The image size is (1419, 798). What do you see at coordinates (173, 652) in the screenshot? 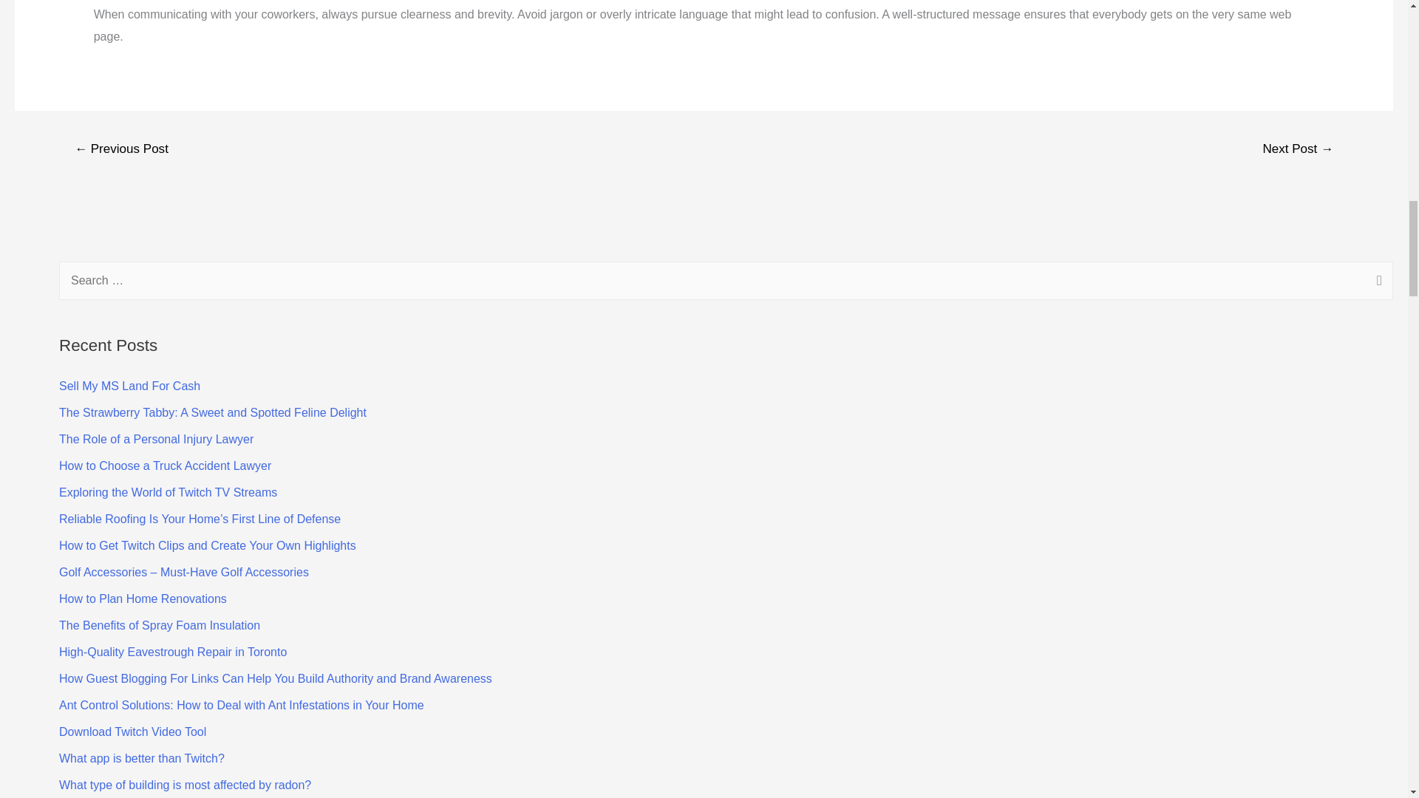
I see `High-Quality Eavestrough Repair in Toronto` at bounding box center [173, 652].